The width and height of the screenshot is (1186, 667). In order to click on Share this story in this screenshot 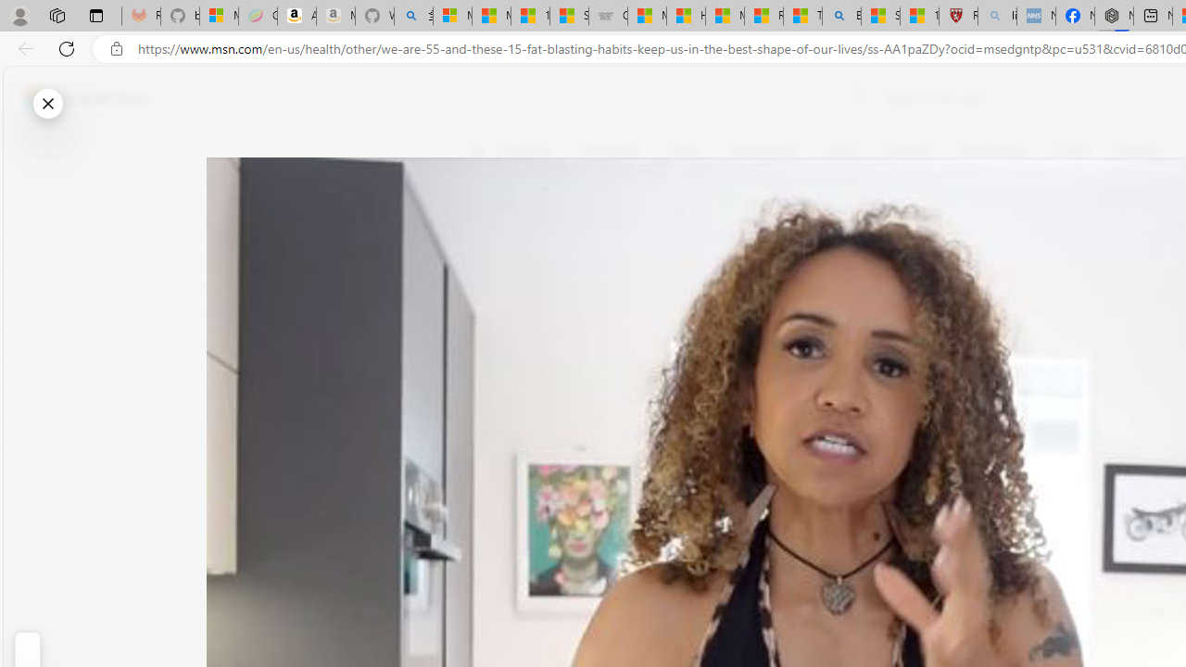, I will do `click(487, 382)`.